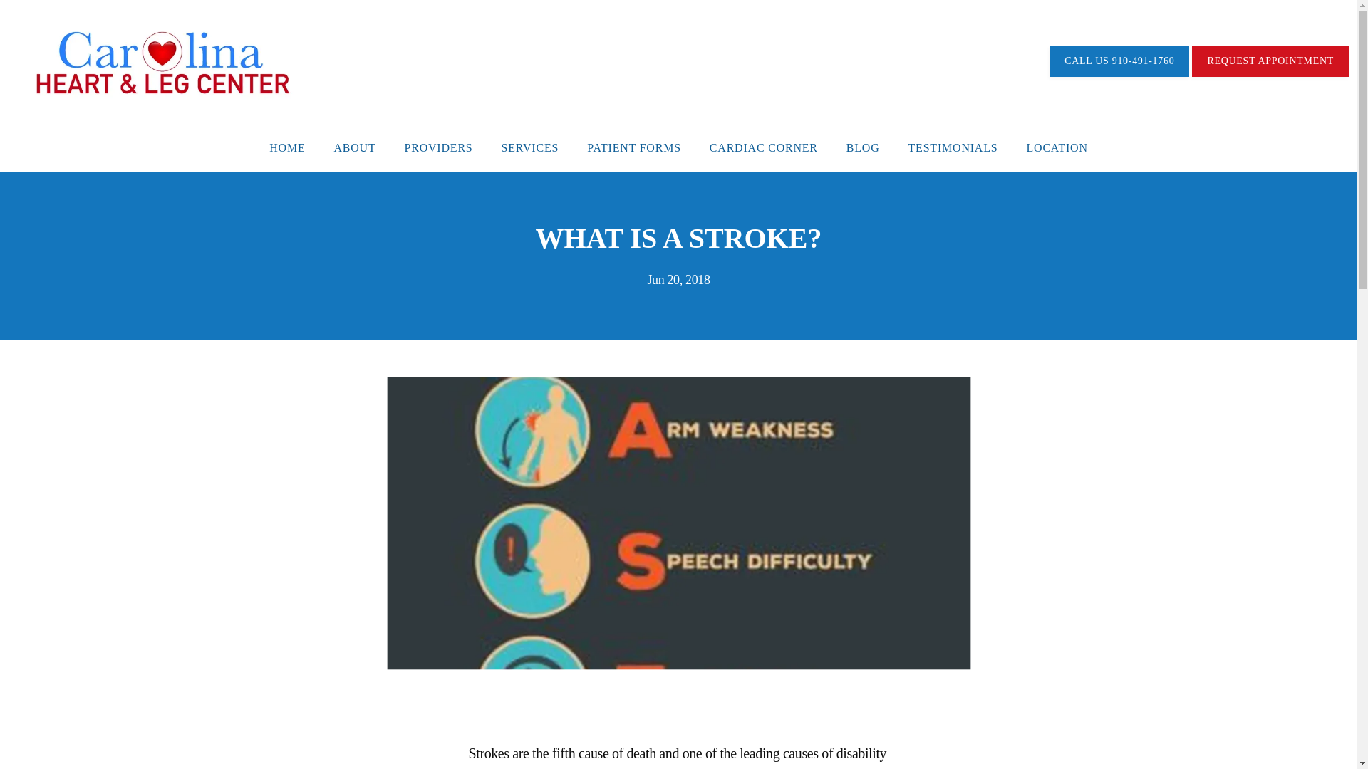  I want to click on BLOG, so click(863, 147).